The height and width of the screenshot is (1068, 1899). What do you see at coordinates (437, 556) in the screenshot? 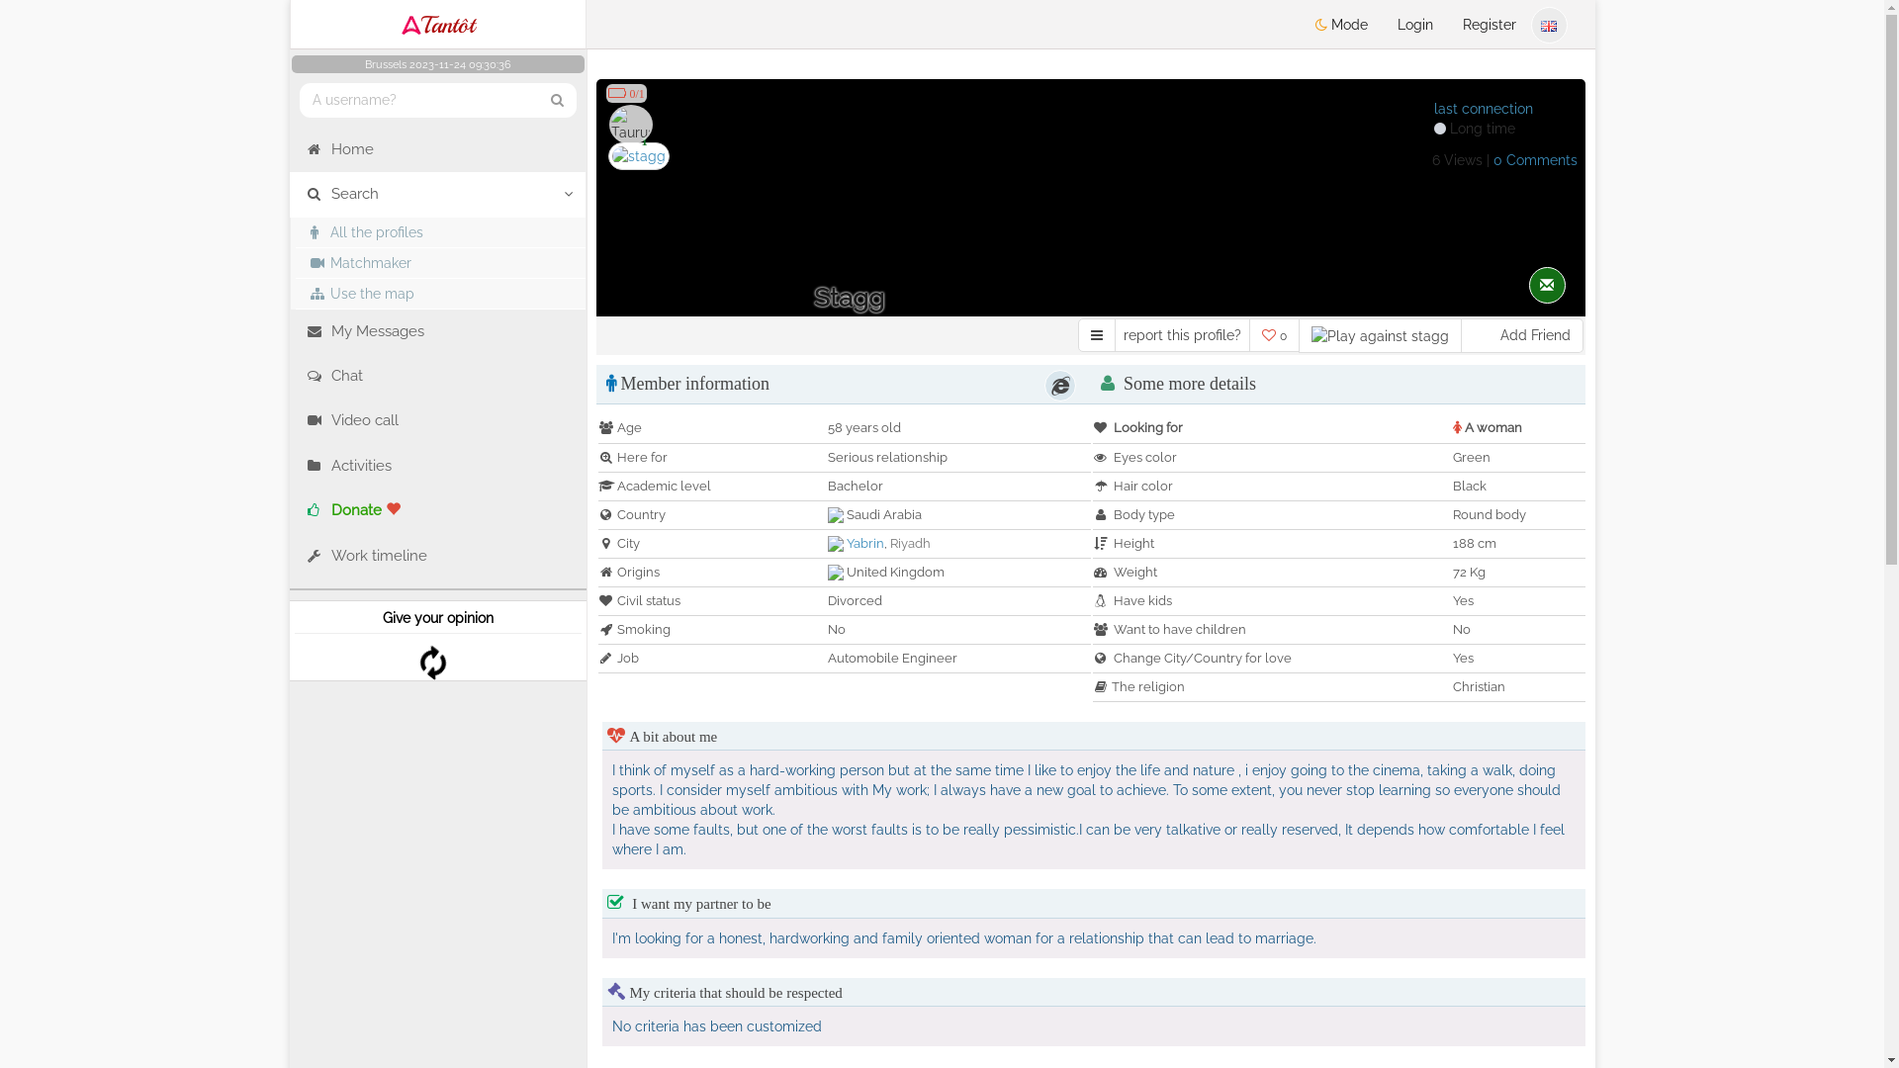
I see `Work timeline` at bounding box center [437, 556].